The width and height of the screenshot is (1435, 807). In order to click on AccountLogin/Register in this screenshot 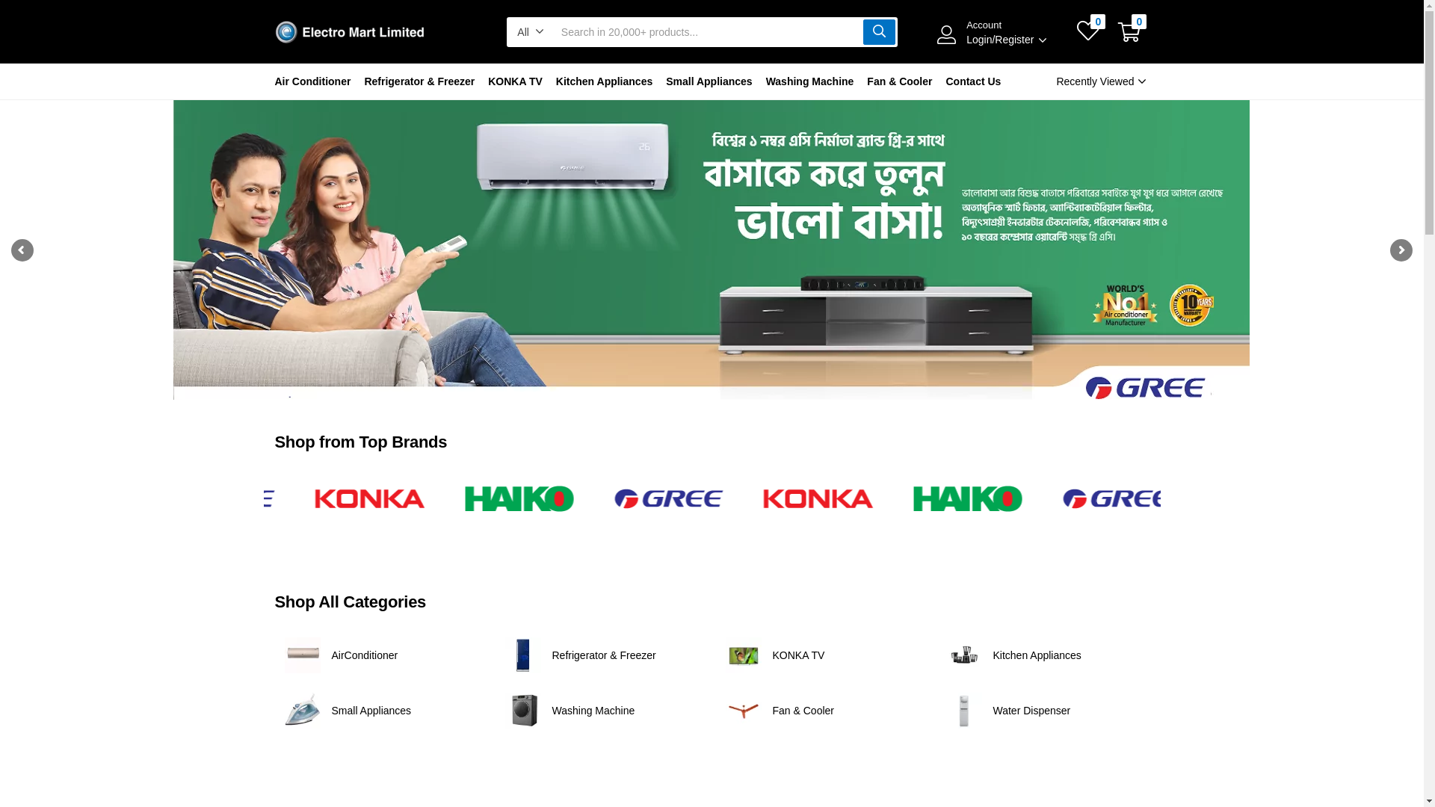, I will do `click(1003, 33)`.